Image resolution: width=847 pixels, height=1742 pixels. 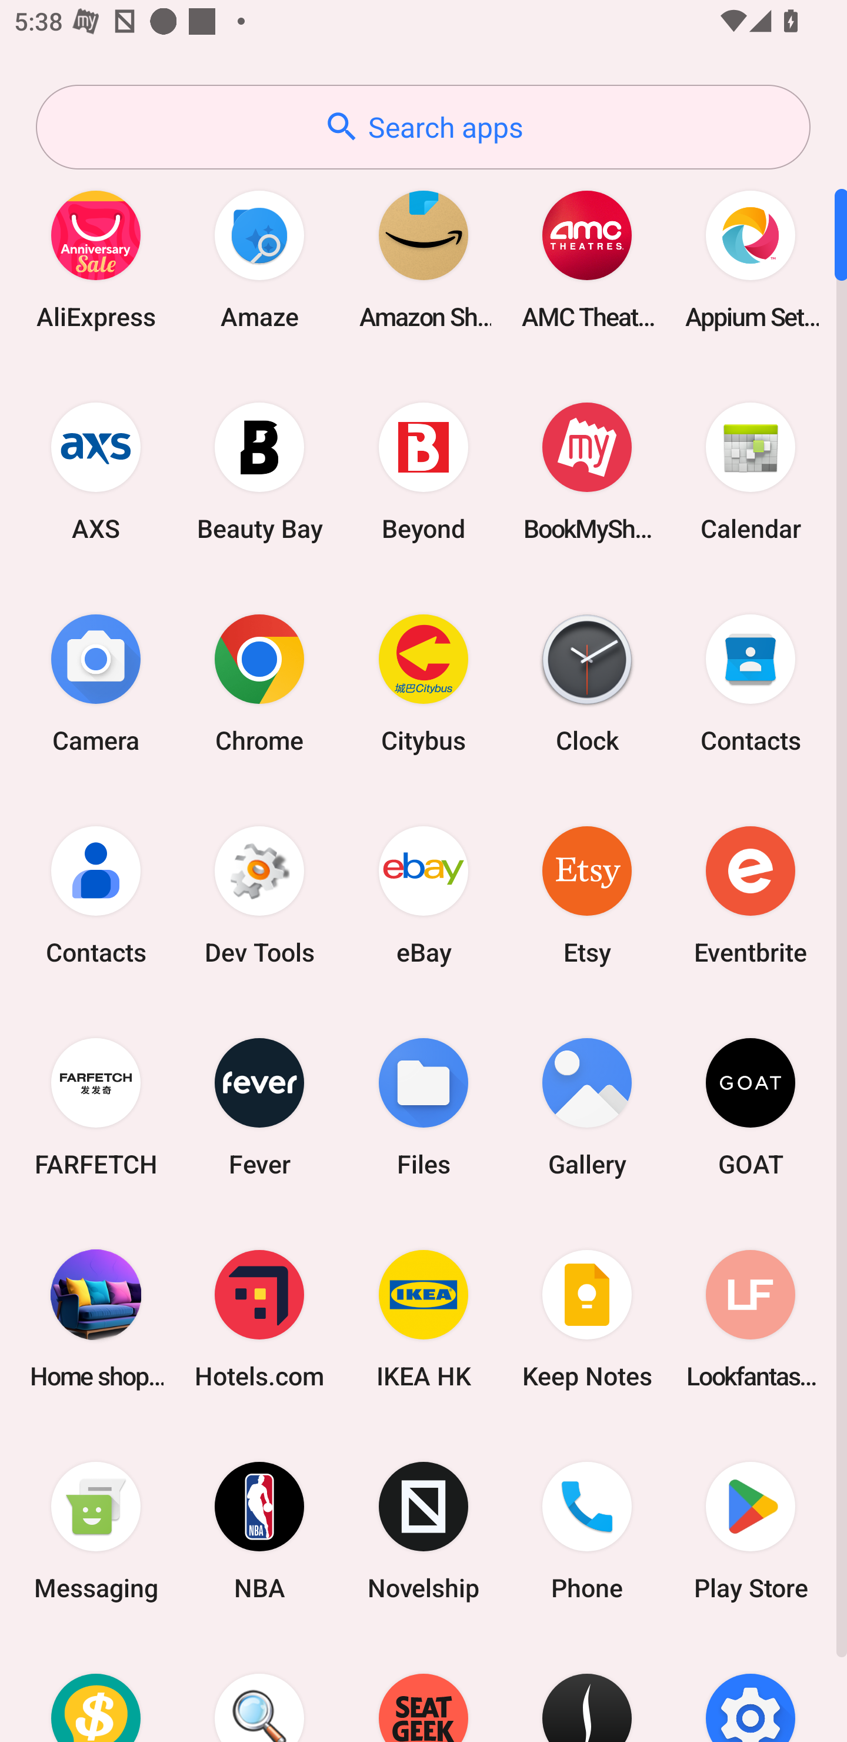 What do you see at coordinates (259, 1531) in the screenshot?
I see `NBA` at bounding box center [259, 1531].